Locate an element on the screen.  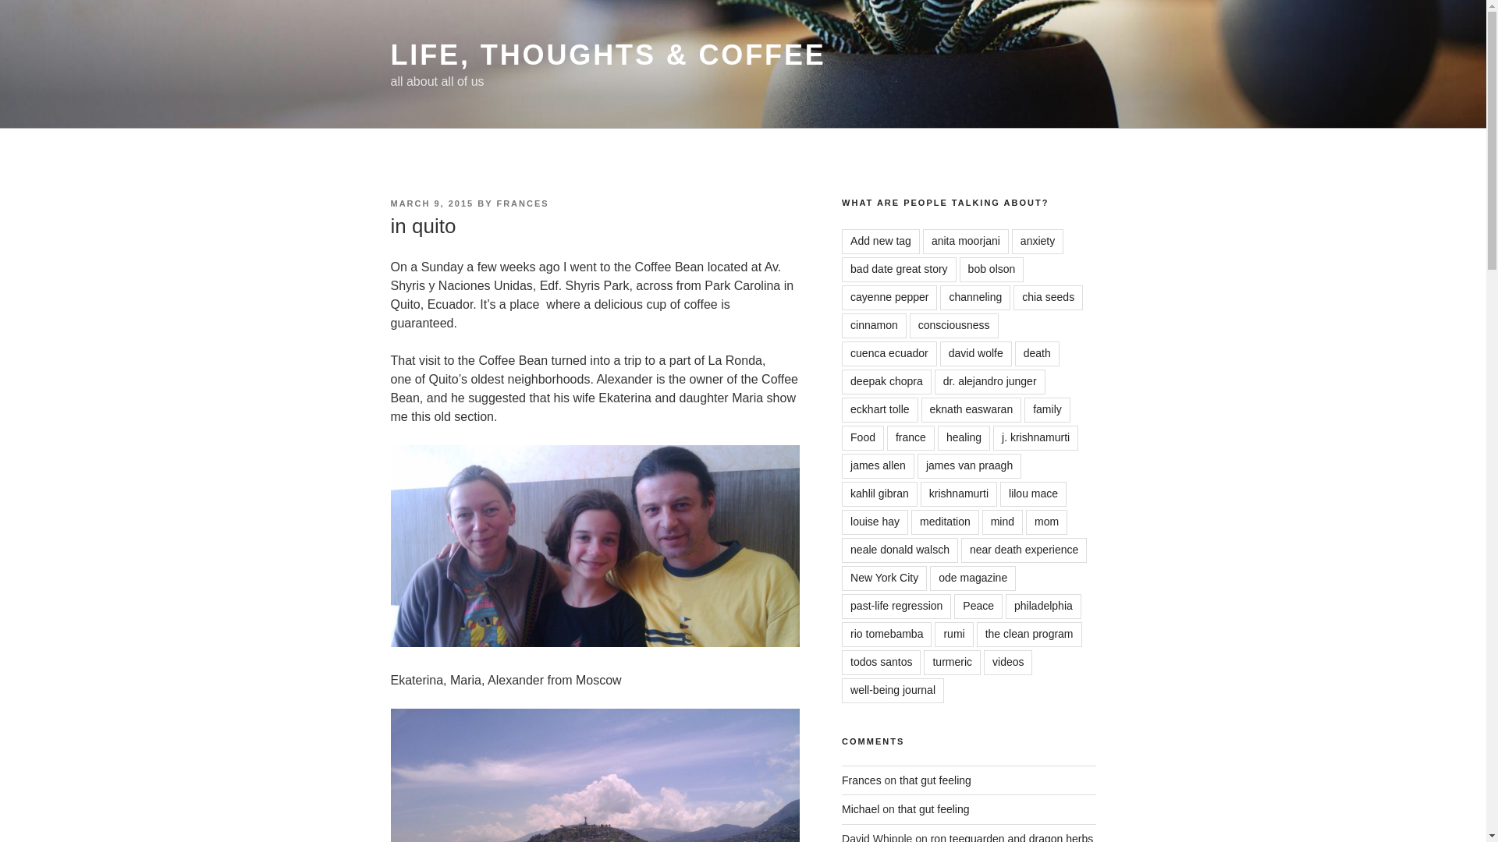
bob olson is located at coordinates (992, 270).